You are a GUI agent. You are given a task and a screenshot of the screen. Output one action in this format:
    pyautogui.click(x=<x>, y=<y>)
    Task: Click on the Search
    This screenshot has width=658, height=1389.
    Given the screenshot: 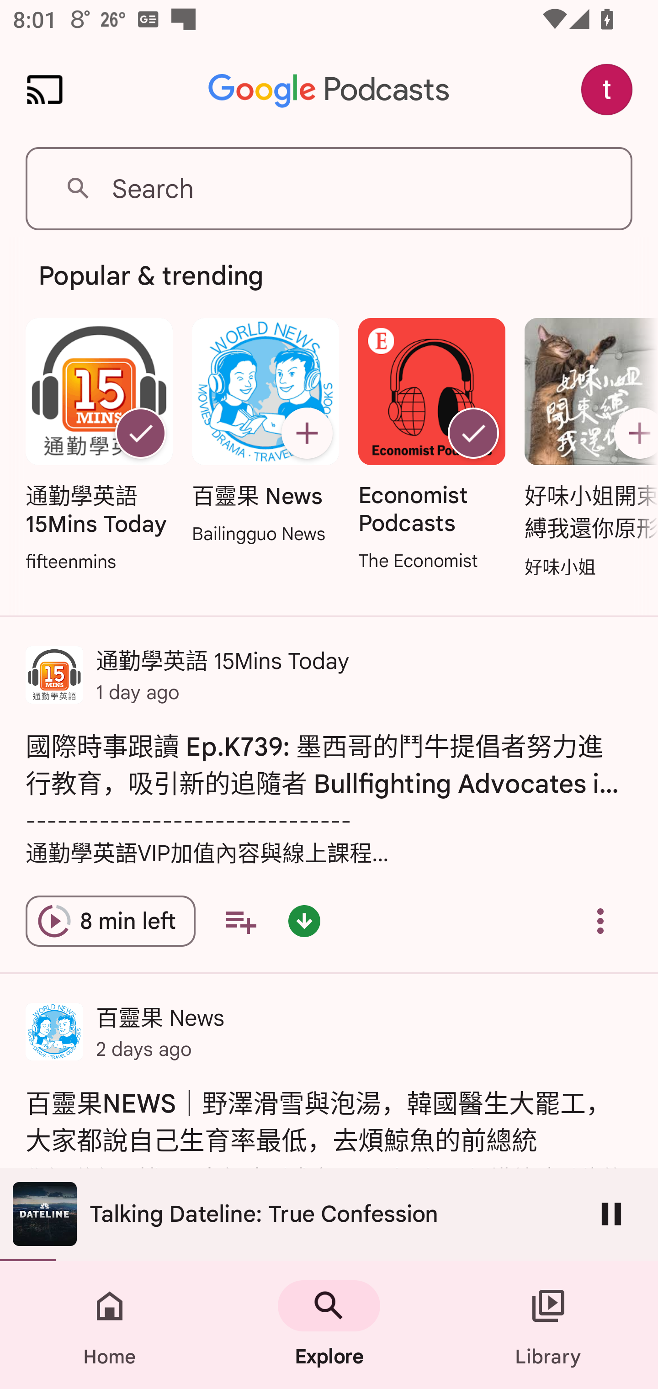 What is the action you would take?
    pyautogui.click(x=329, y=188)
    